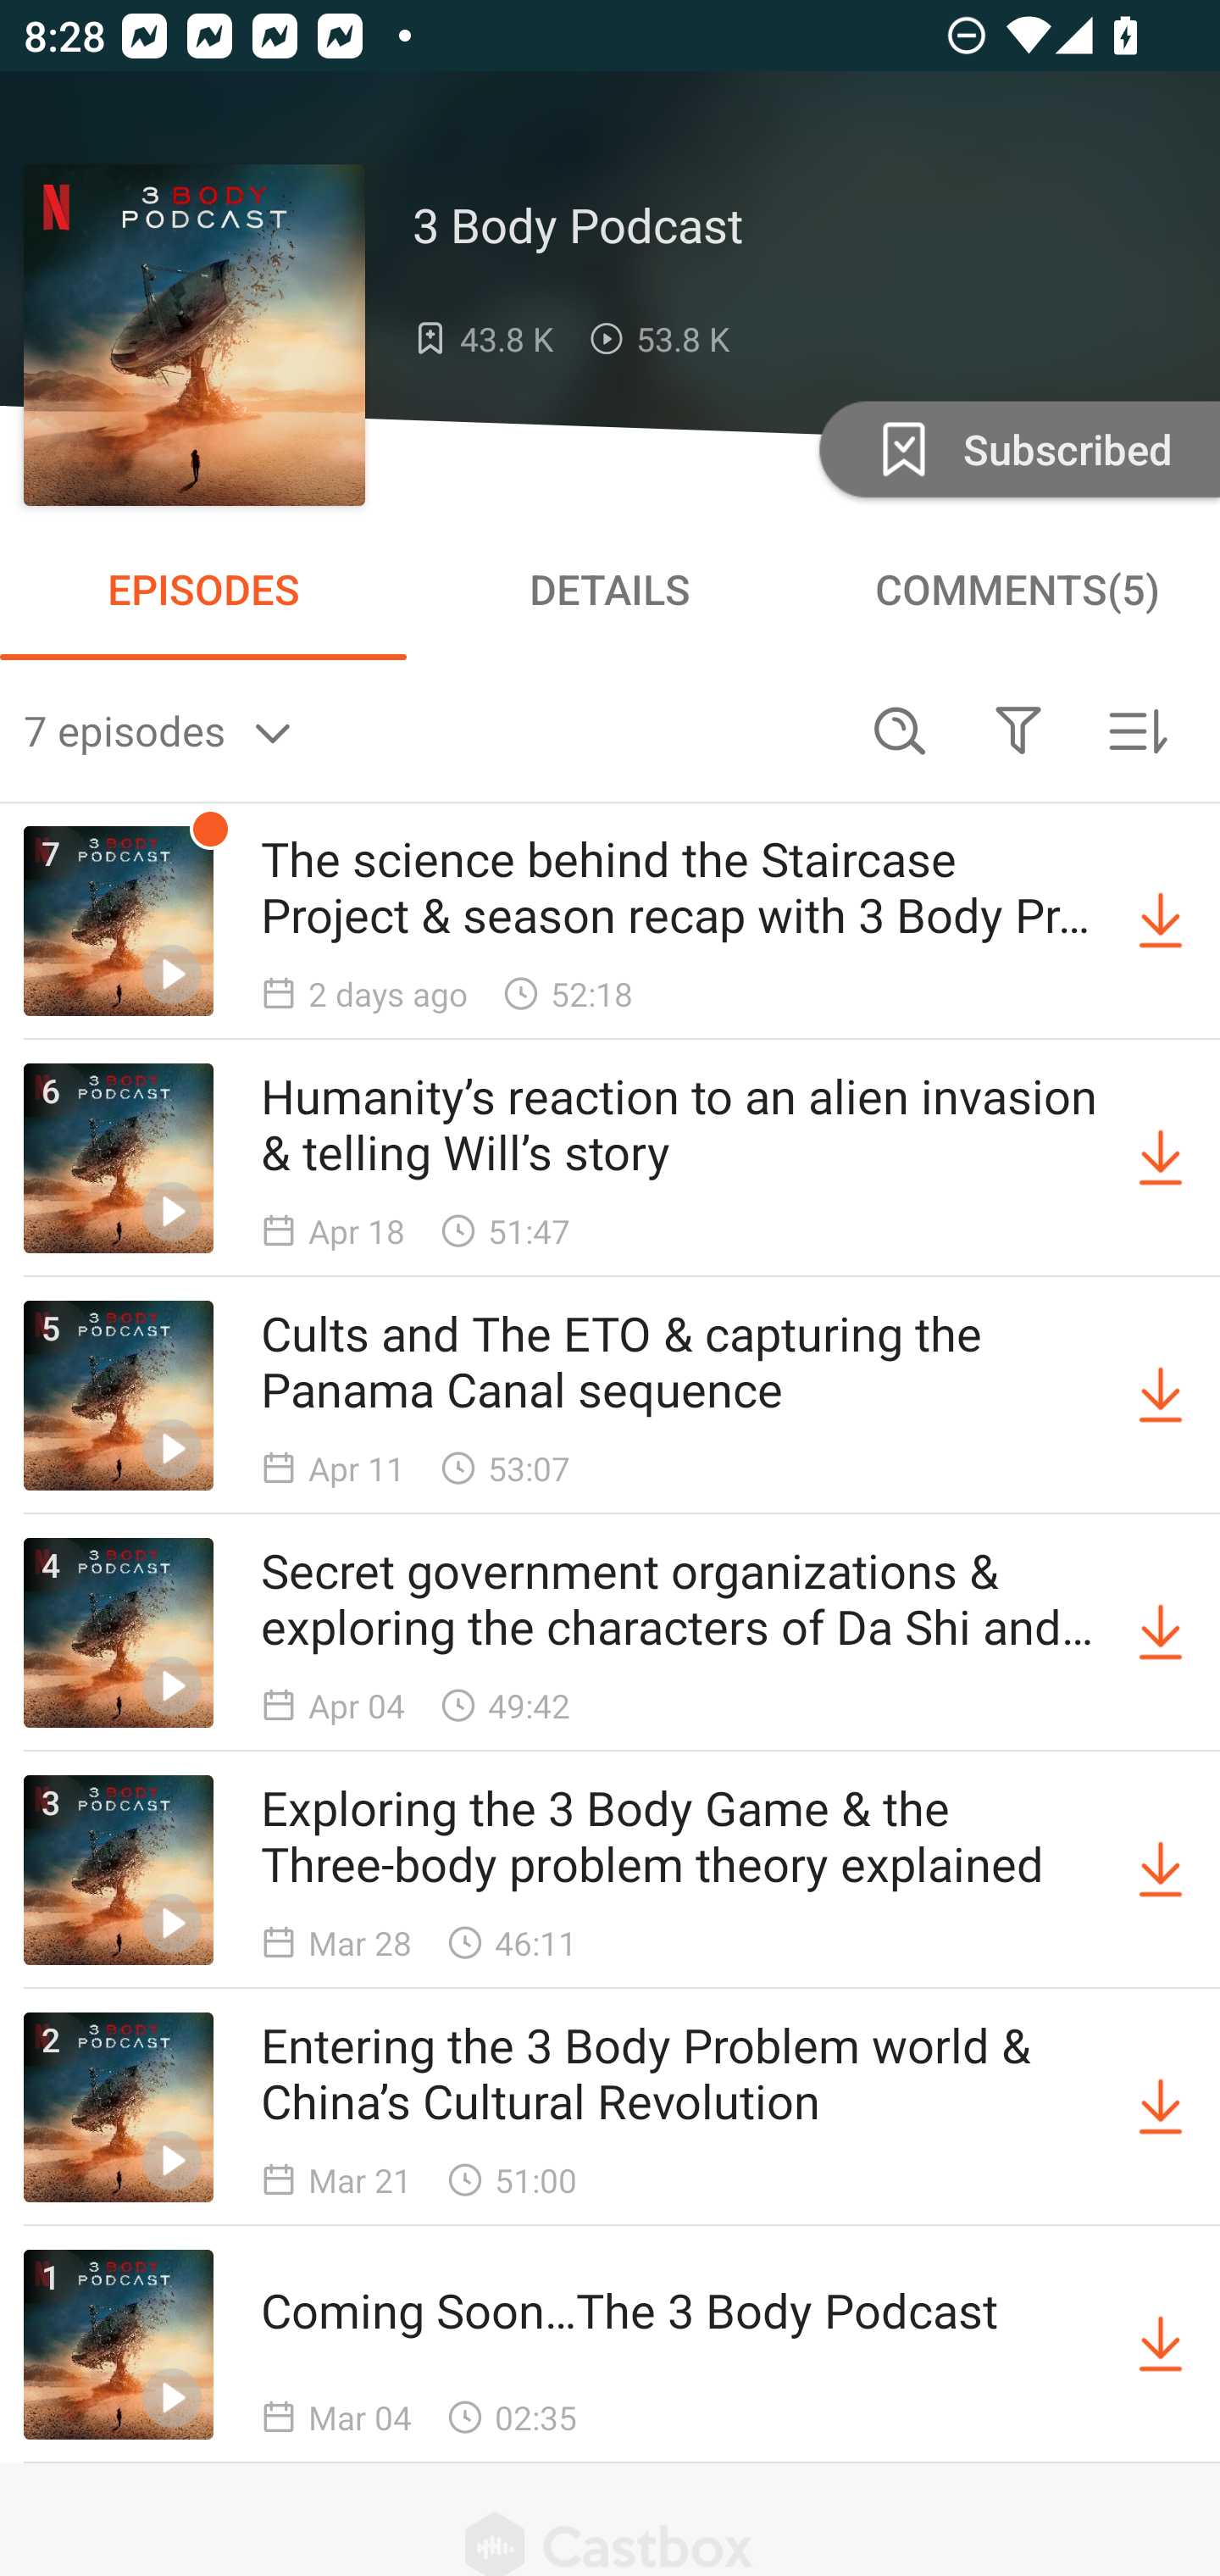  I want to click on  Sorted by newest first, so click(1137, 731).